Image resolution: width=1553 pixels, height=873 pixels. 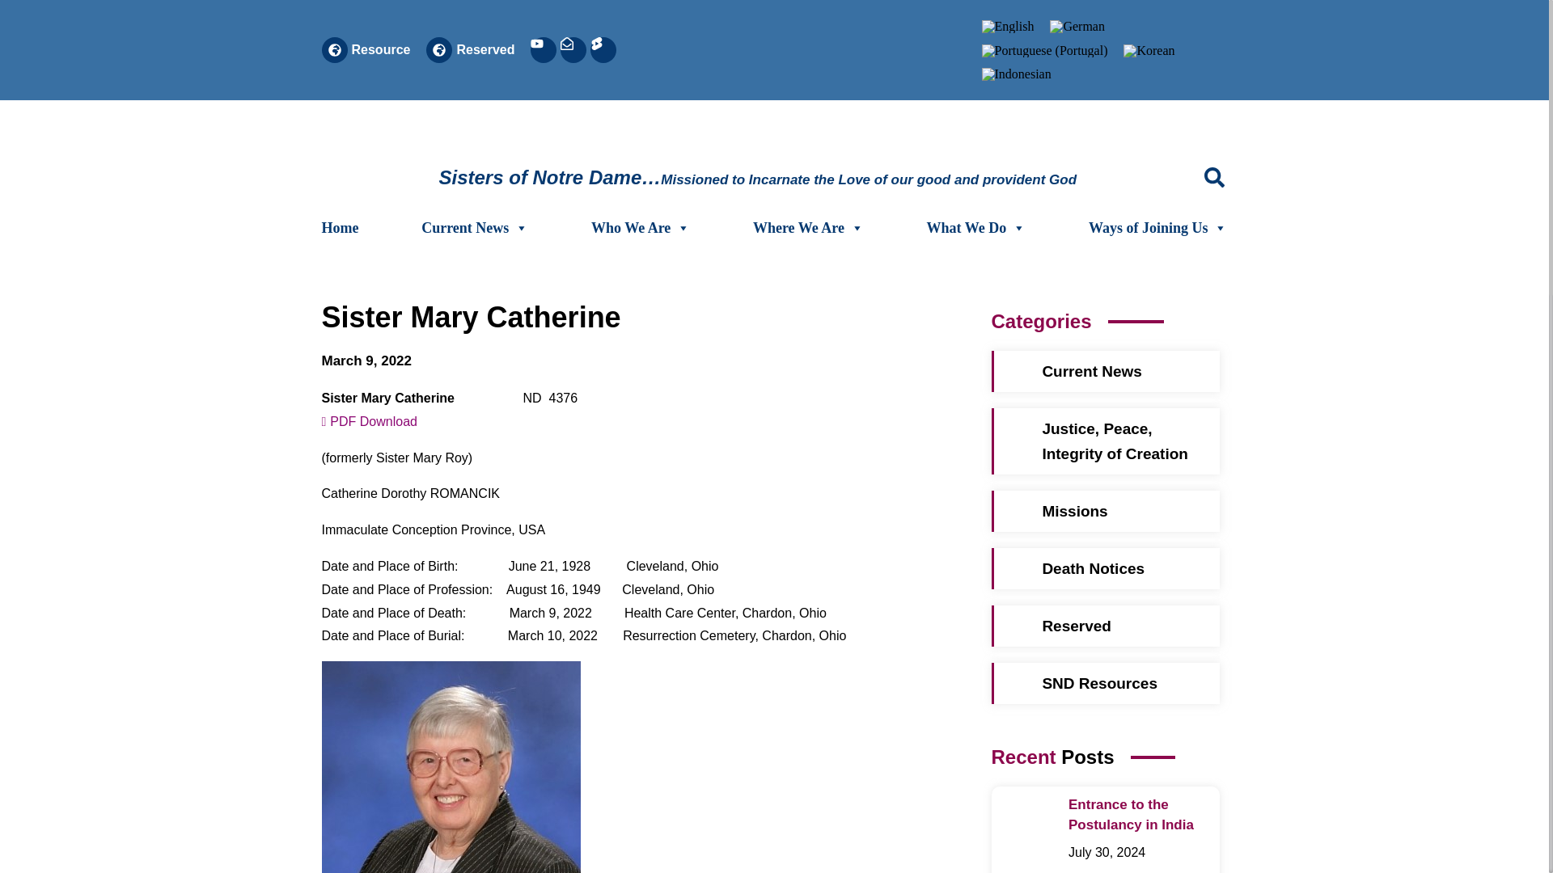 What do you see at coordinates (474, 228) in the screenshot?
I see `Current News` at bounding box center [474, 228].